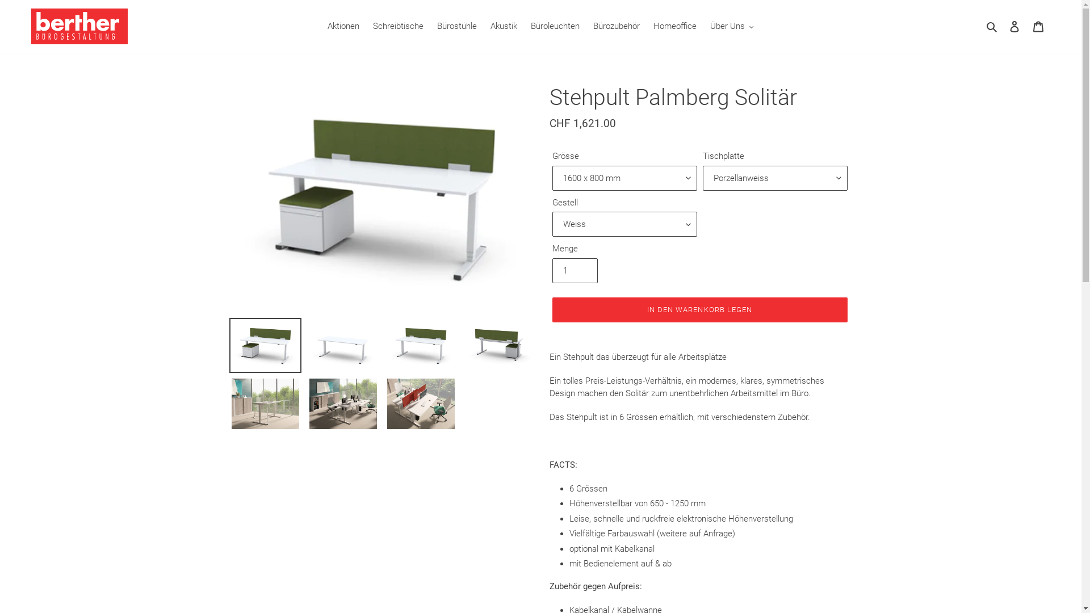 The image size is (1090, 613). What do you see at coordinates (1038, 26) in the screenshot?
I see `Warenkorb` at bounding box center [1038, 26].